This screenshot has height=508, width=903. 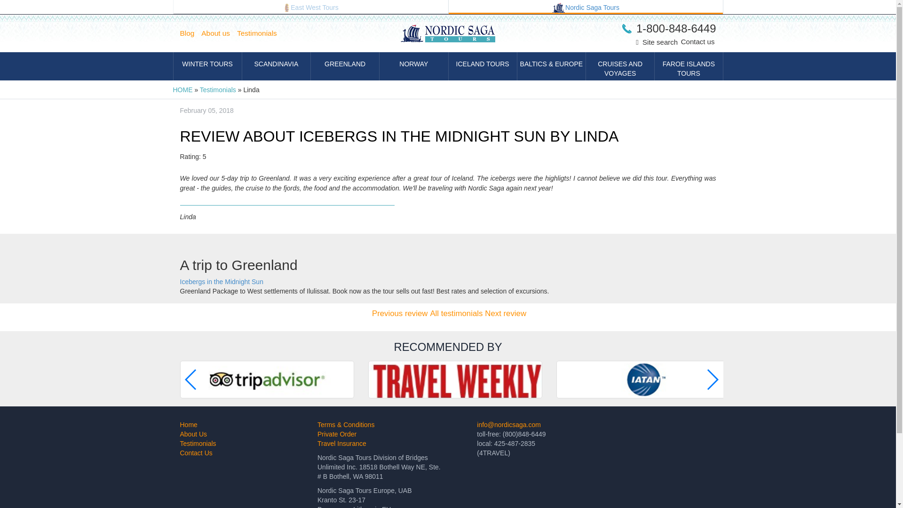 I want to click on scandinavian tours, so click(x=558, y=8).